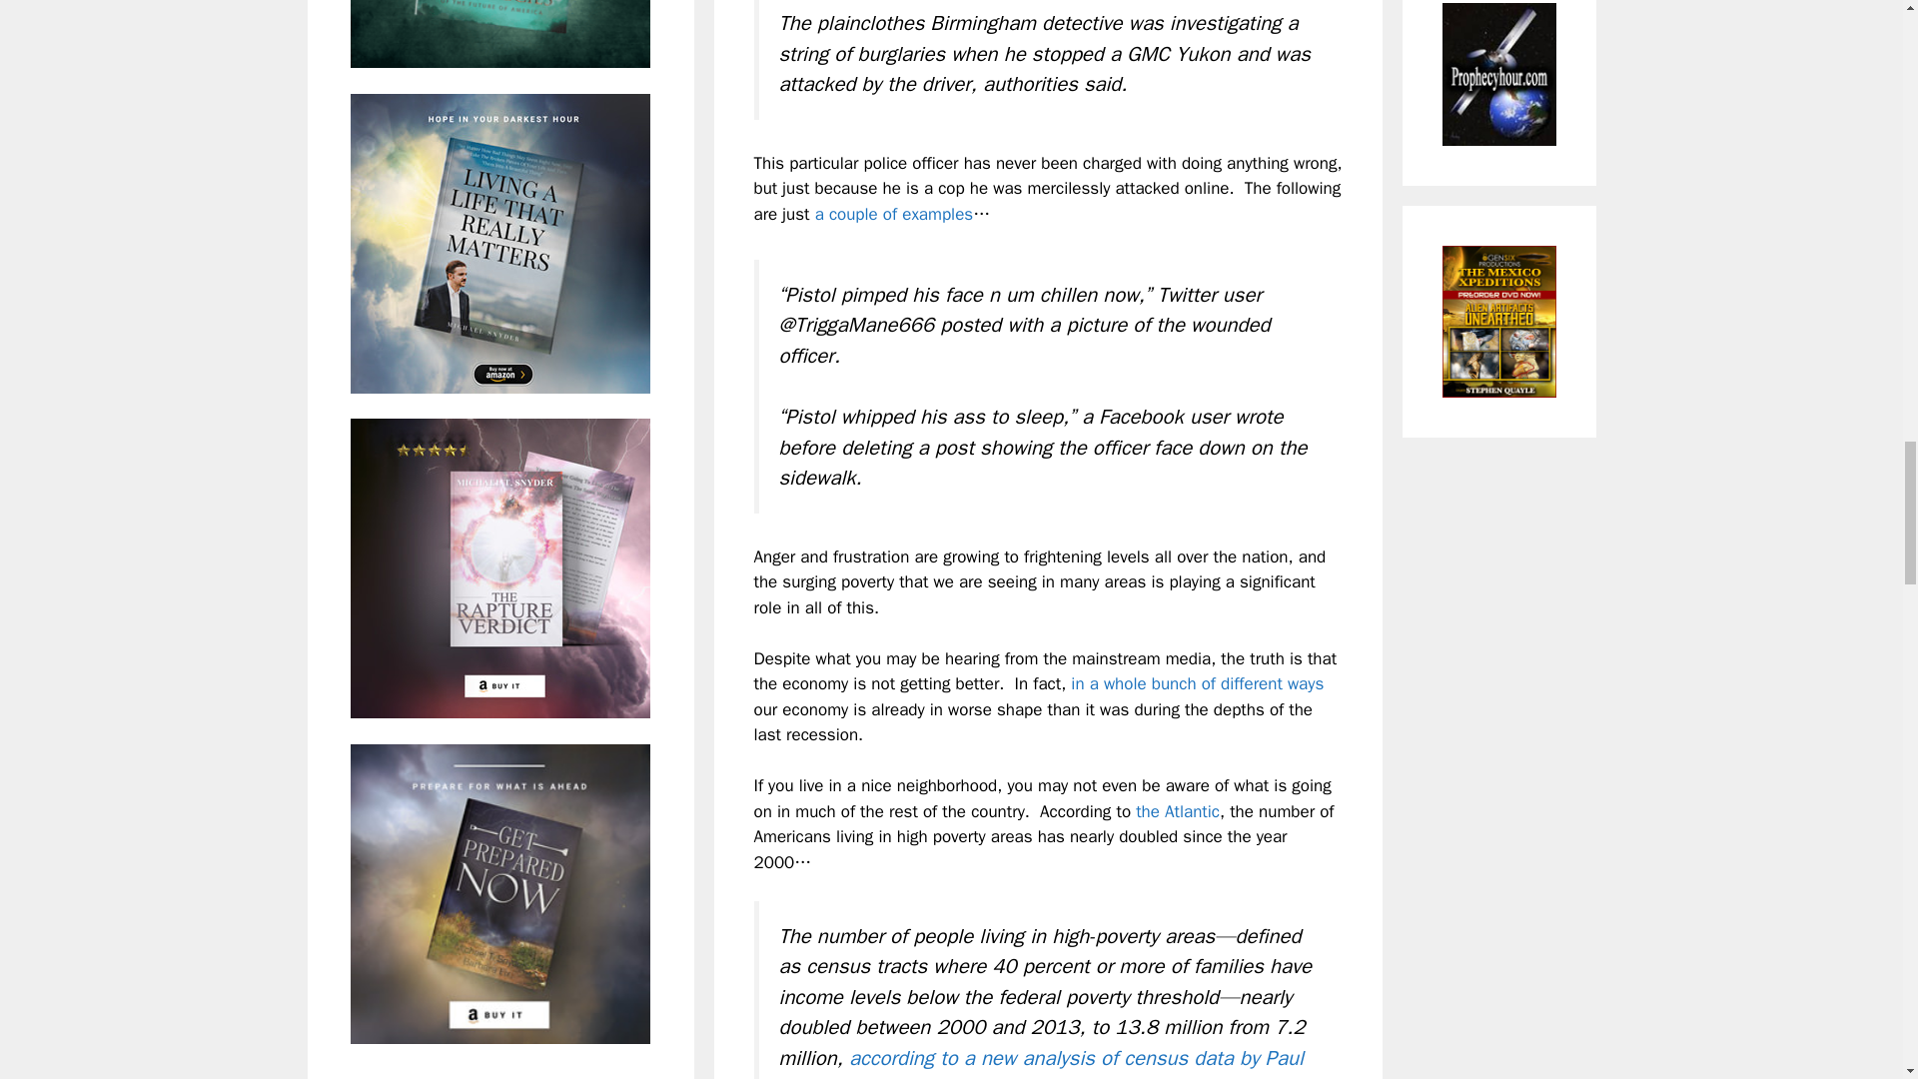 This screenshot has height=1079, width=1918. I want to click on a couple of examples, so click(895, 214).